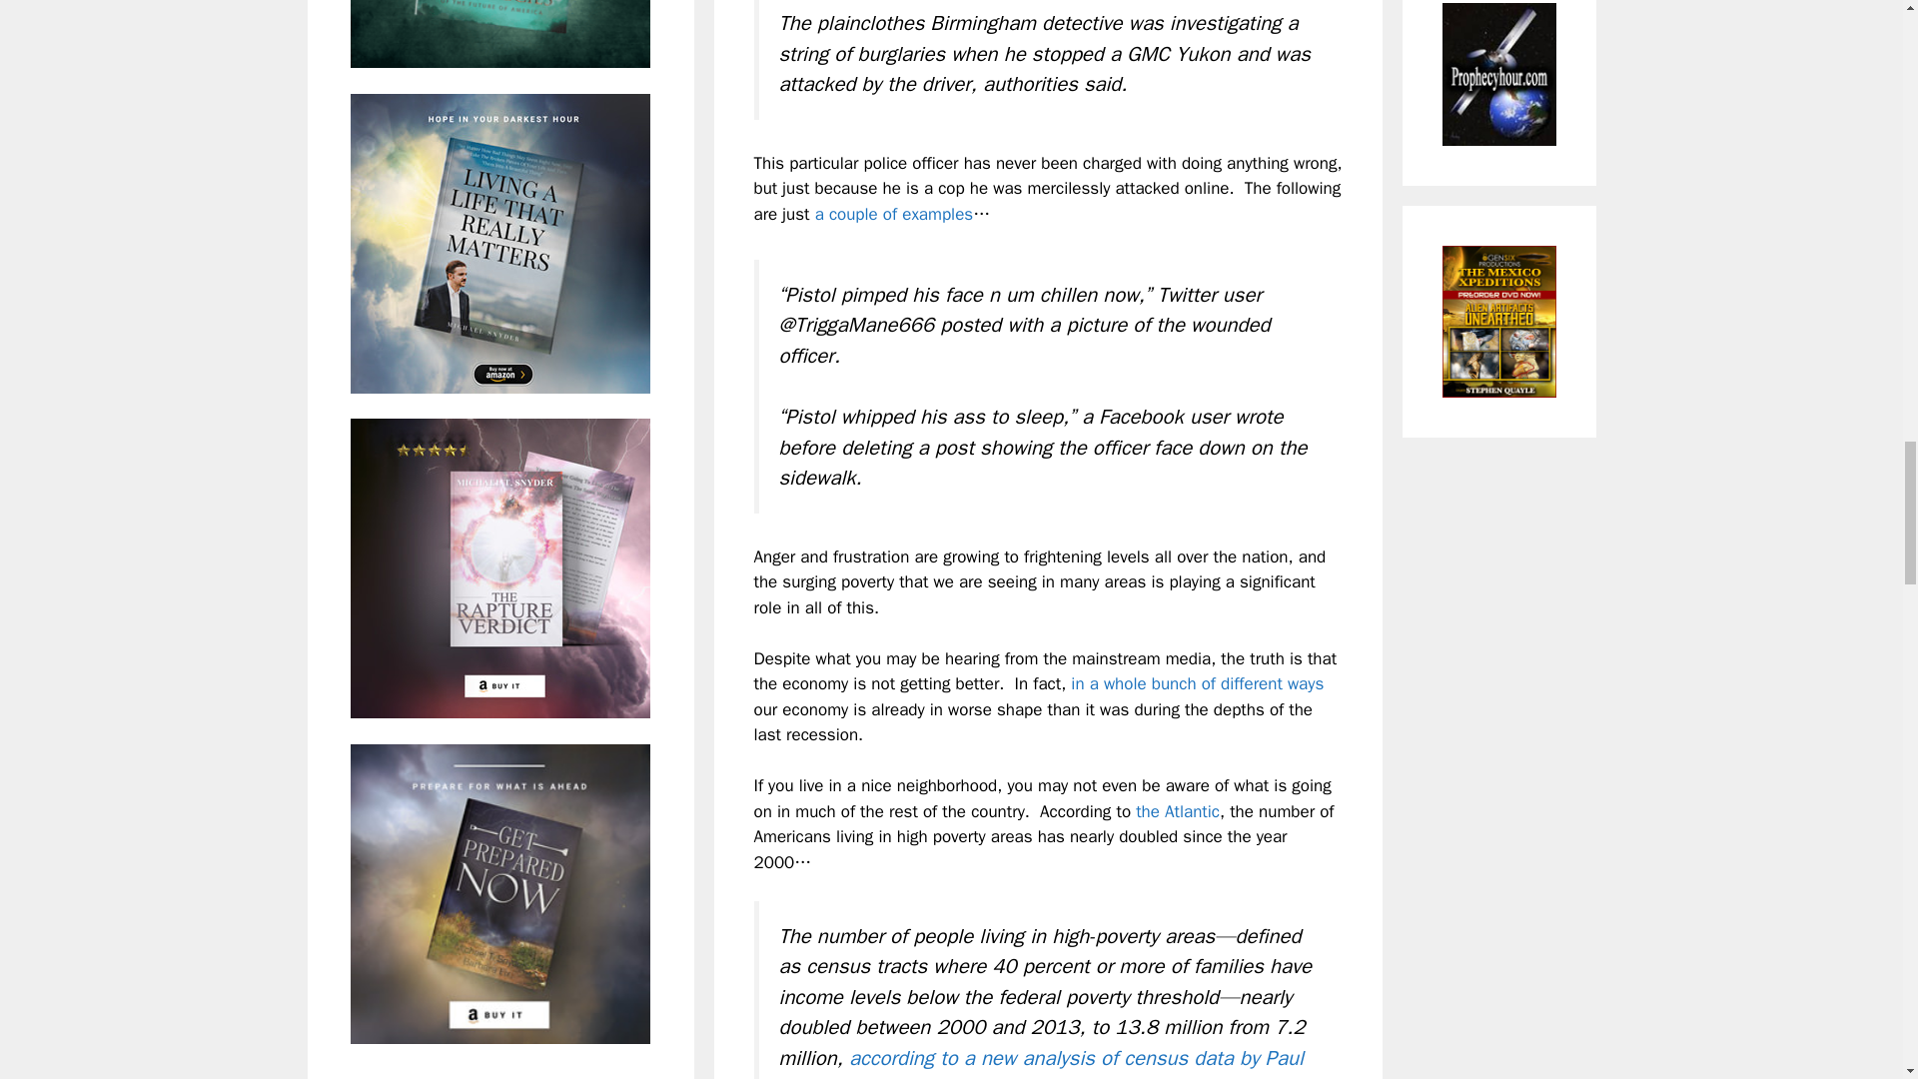 This screenshot has height=1079, width=1918. I want to click on a couple of examples, so click(895, 214).